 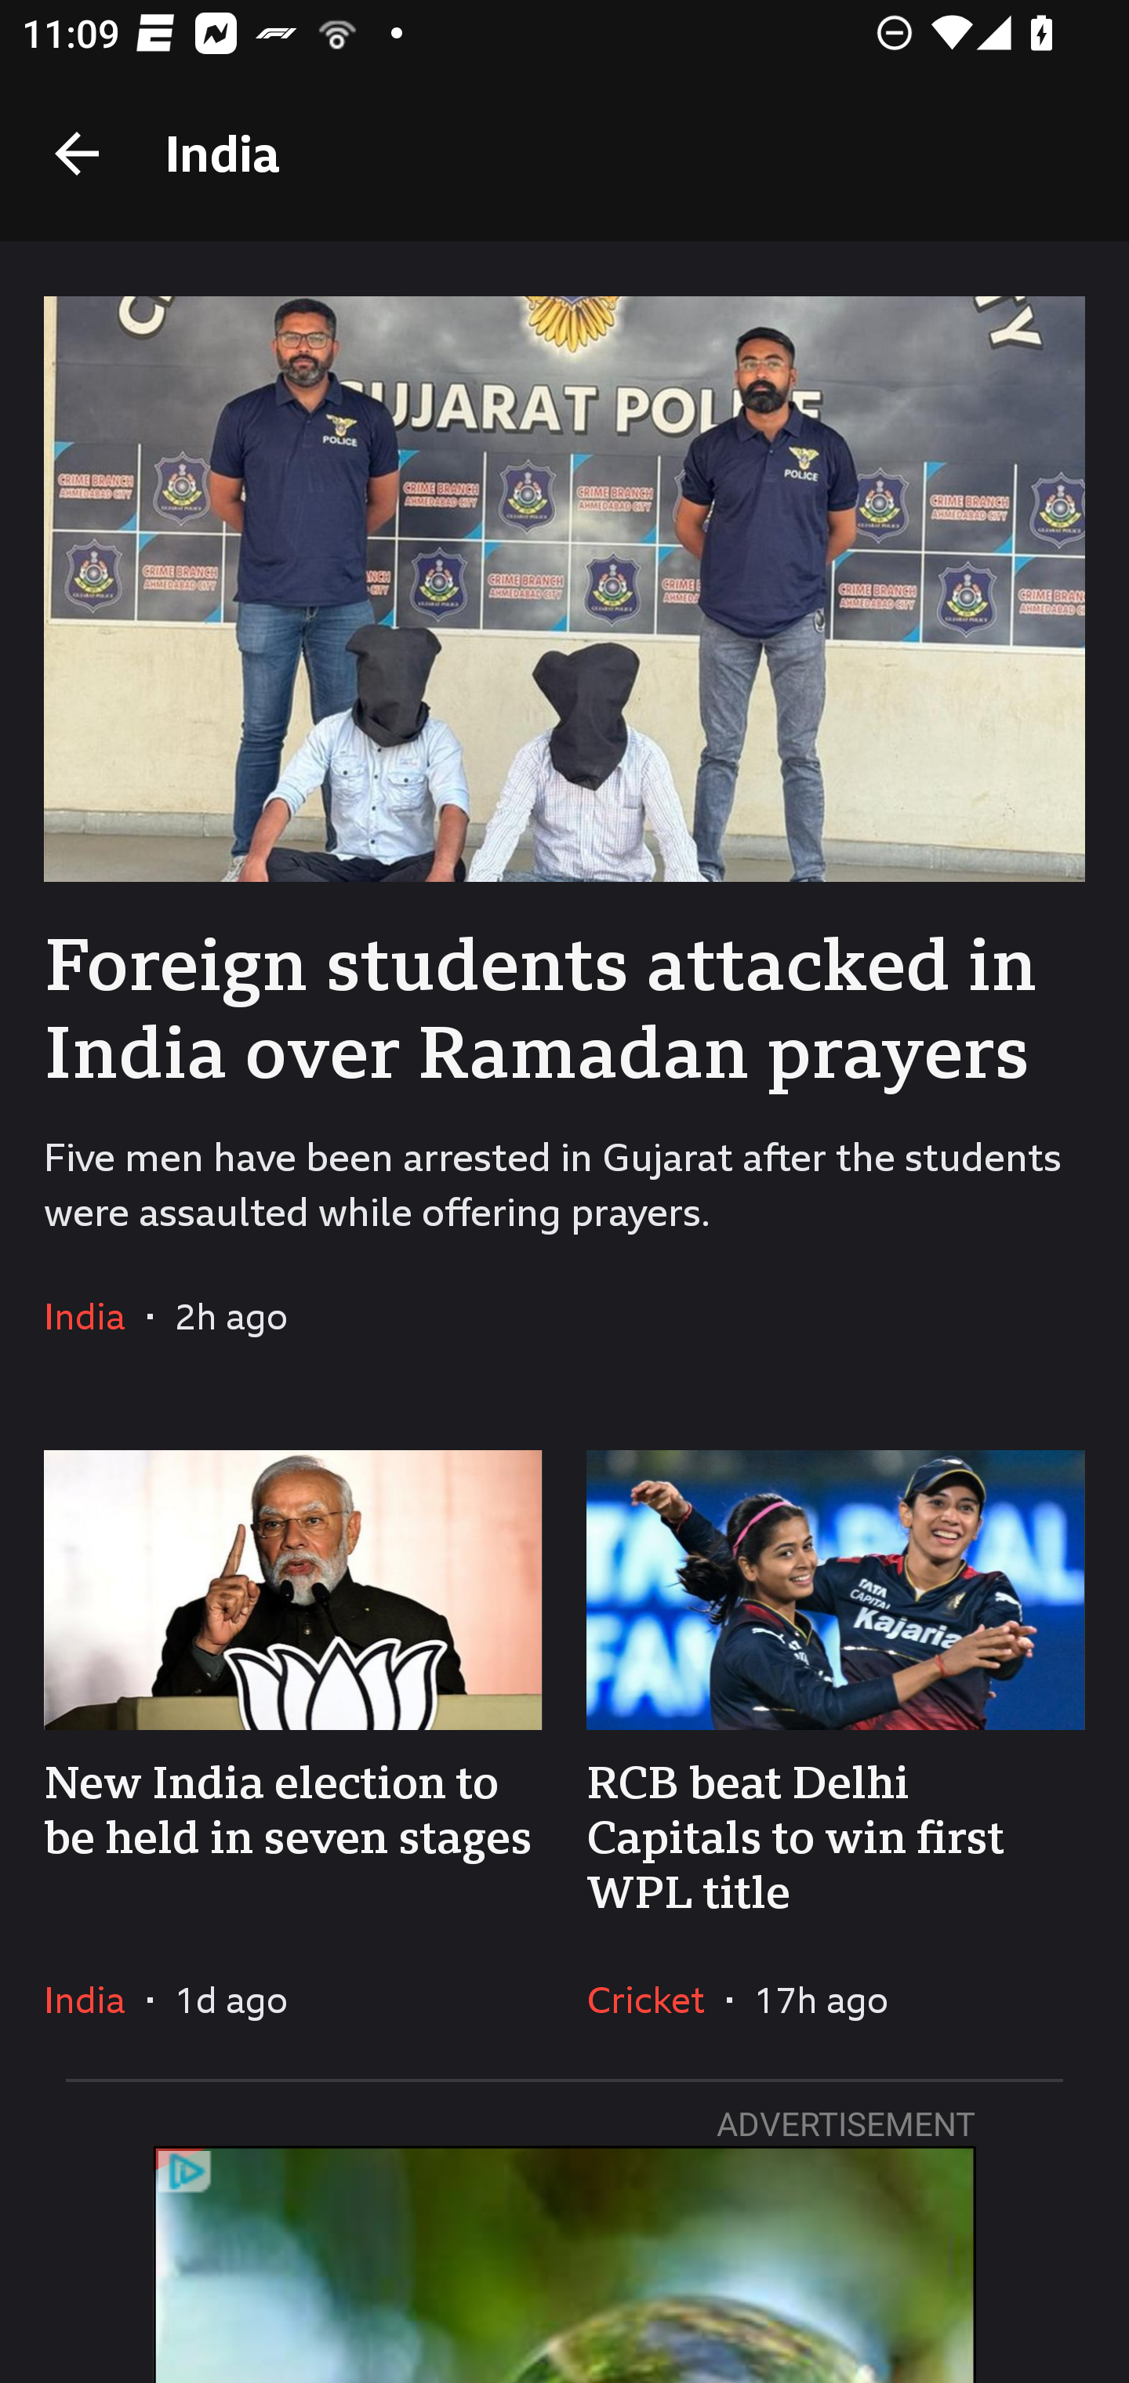 What do you see at coordinates (96, 1316) in the screenshot?
I see `India In the section India` at bounding box center [96, 1316].